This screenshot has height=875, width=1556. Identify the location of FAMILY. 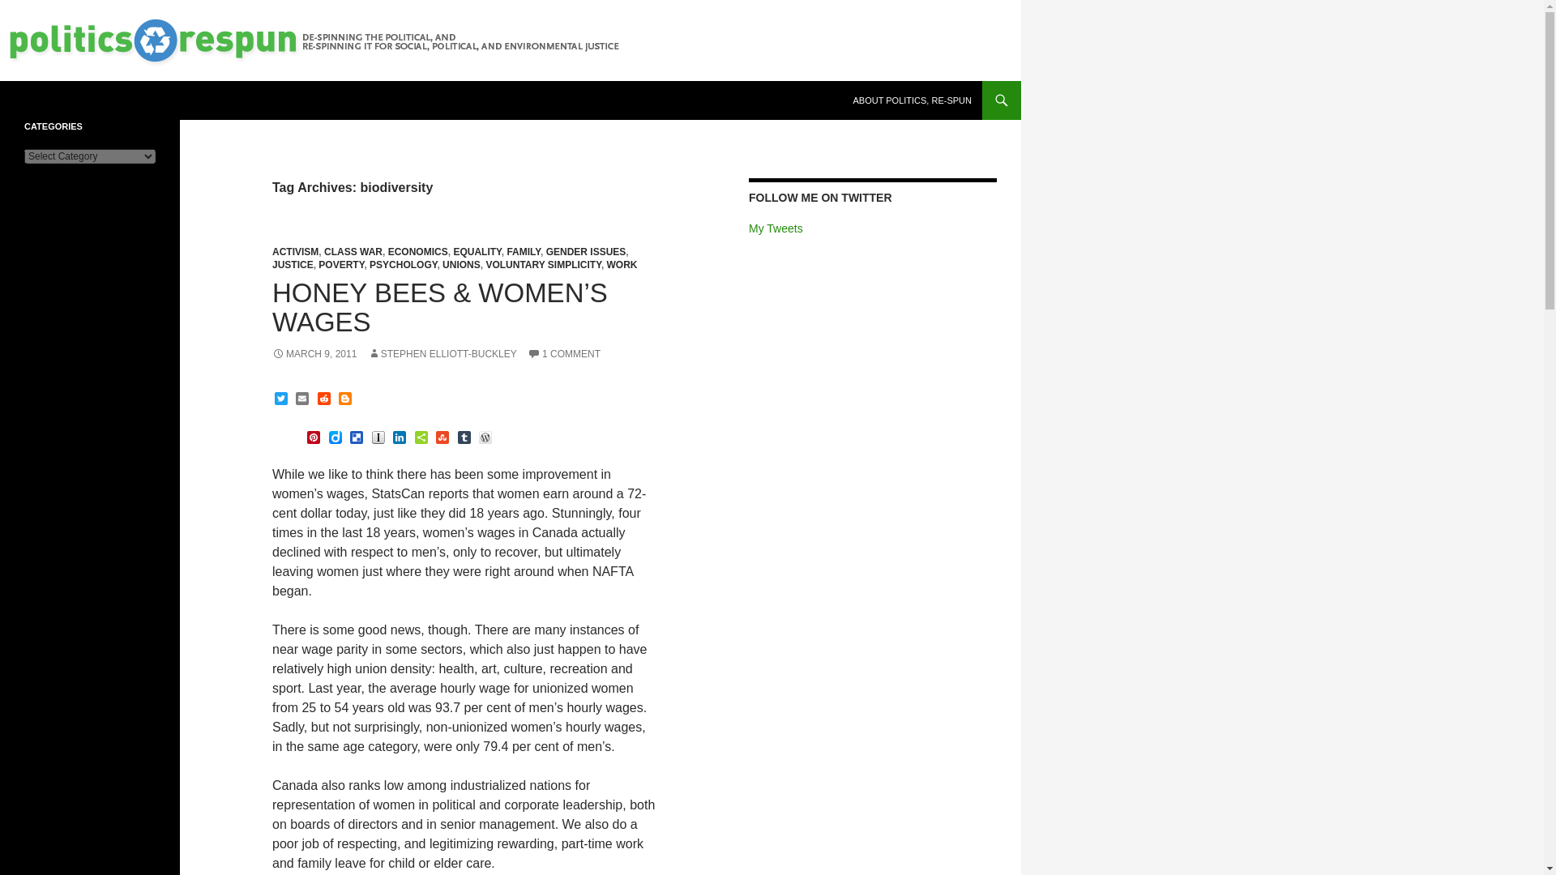
(524, 251).